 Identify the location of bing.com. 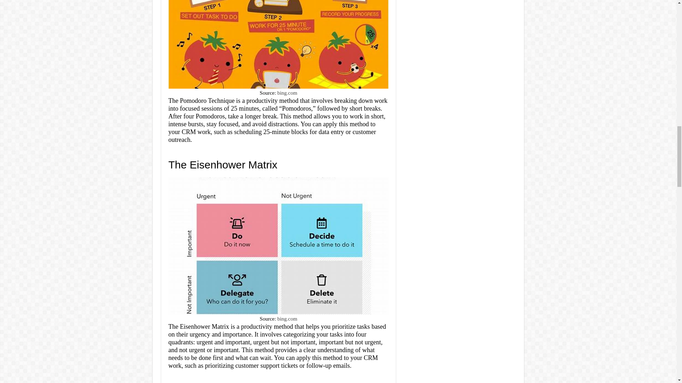
(287, 319).